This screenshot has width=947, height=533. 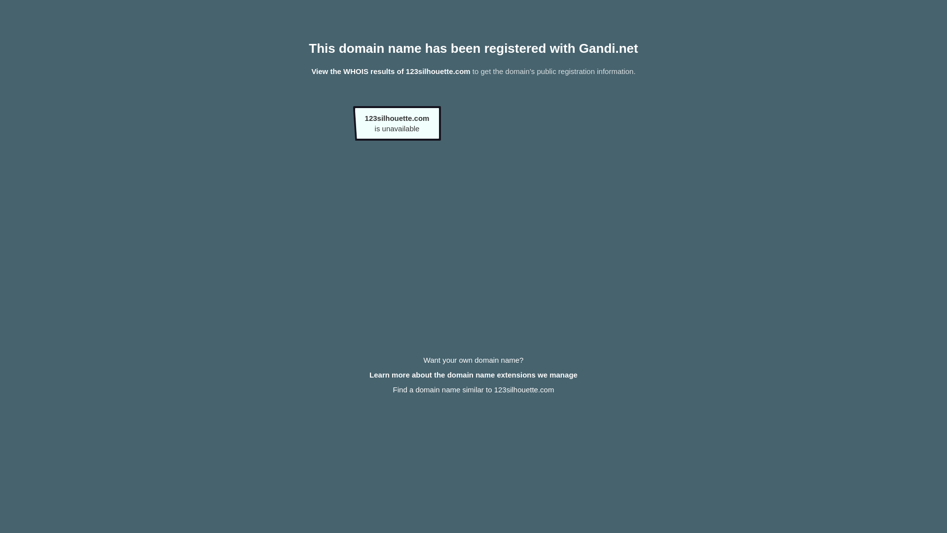 I want to click on Find a domain name similar to 123silhouette.com, so click(x=473, y=390).